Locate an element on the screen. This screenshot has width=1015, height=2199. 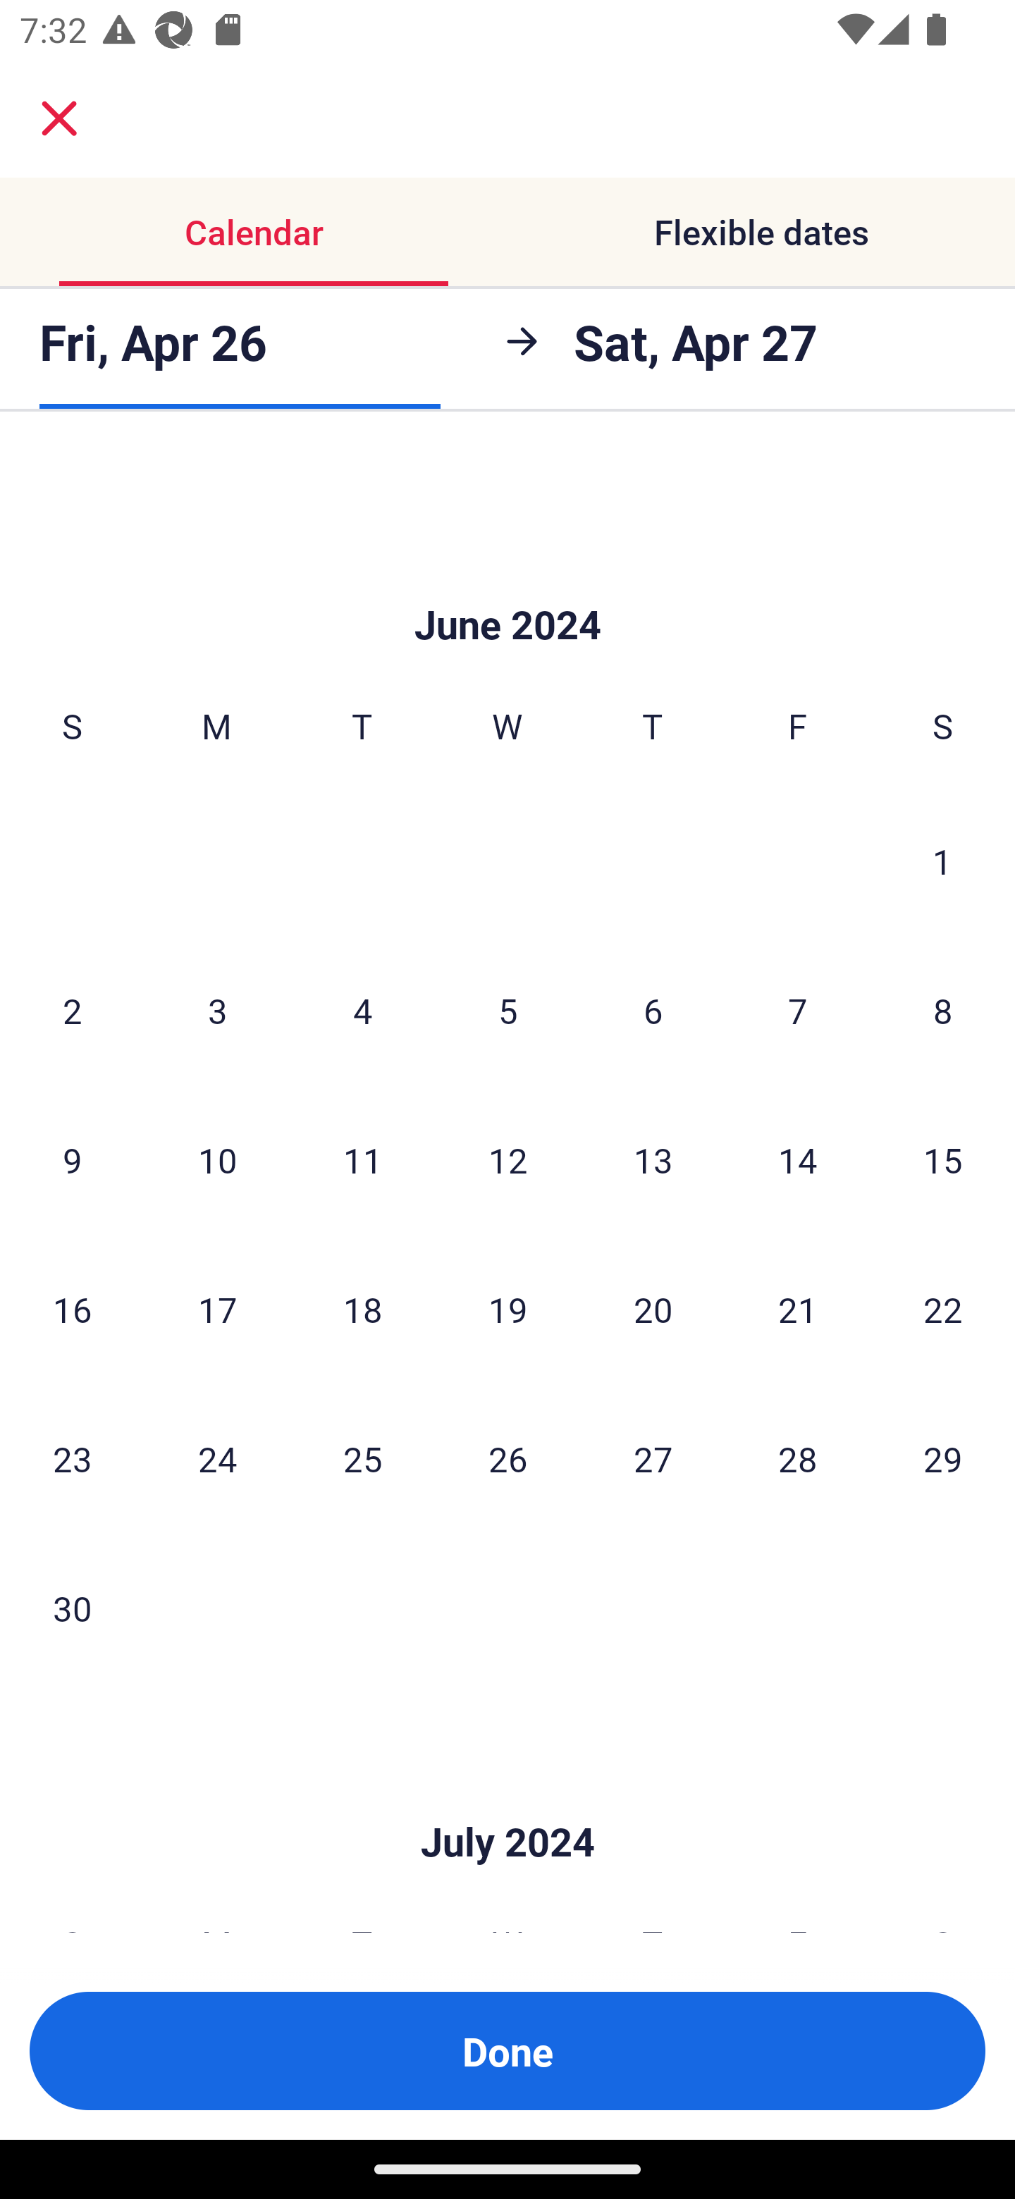
10 Monday, June 10, 2024 is located at coordinates (217, 1160).